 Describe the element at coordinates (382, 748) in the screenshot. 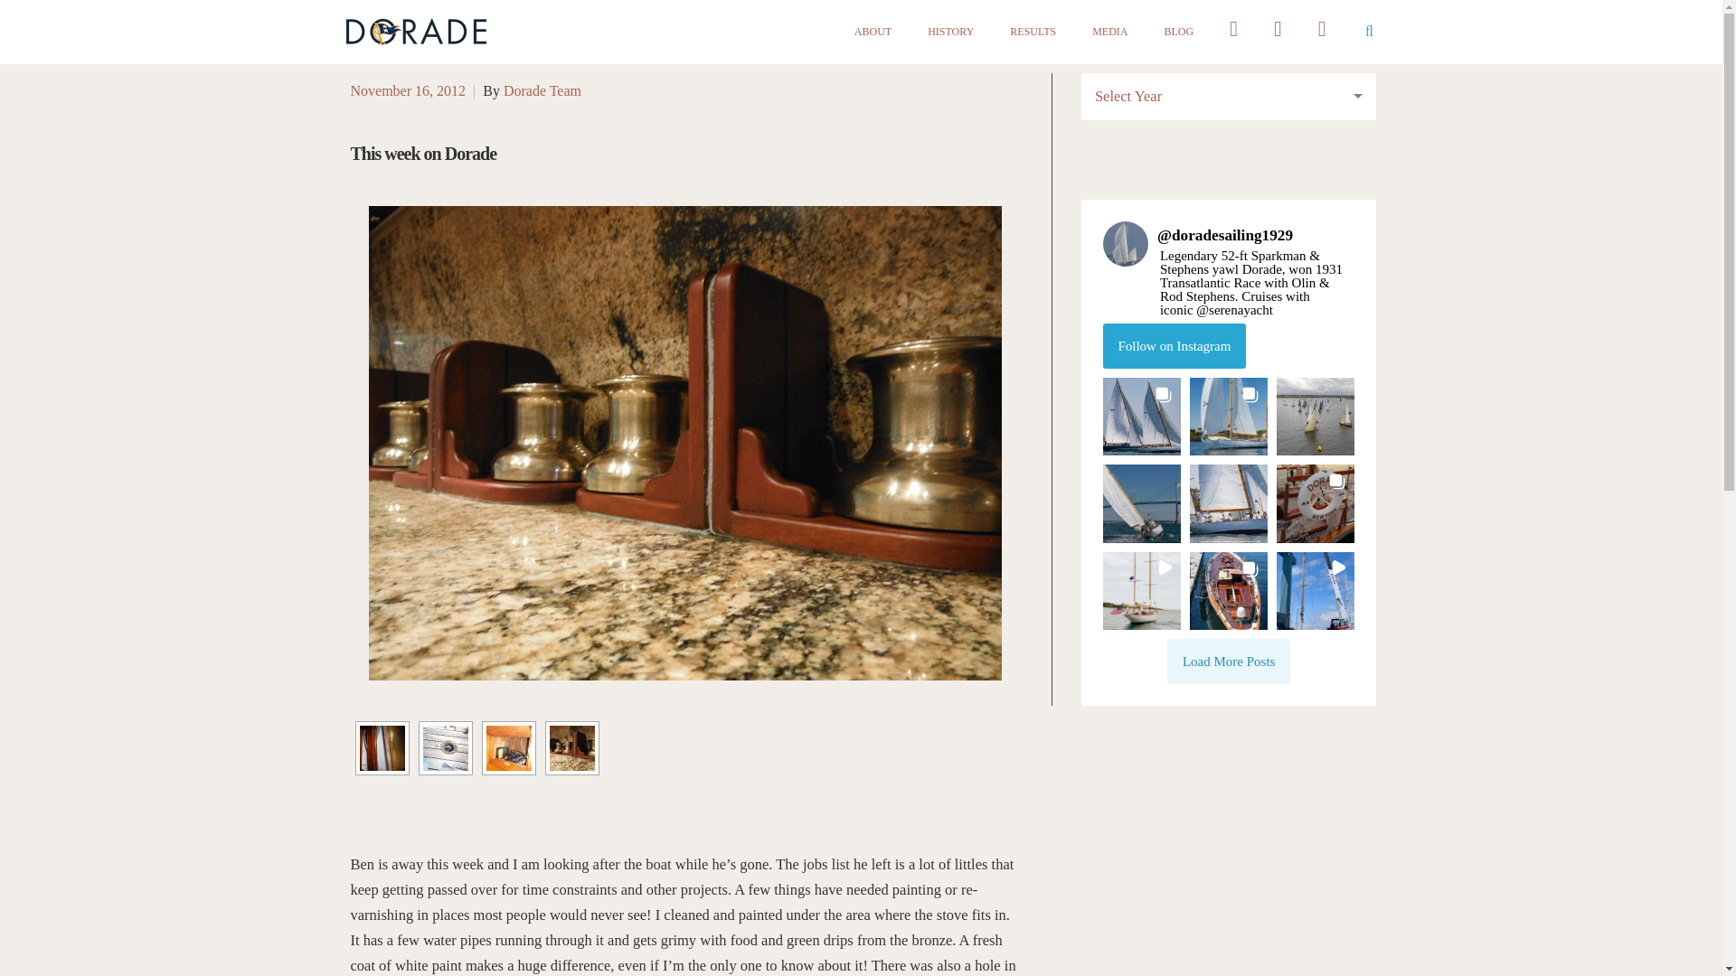

I see `dscf1725` at that location.